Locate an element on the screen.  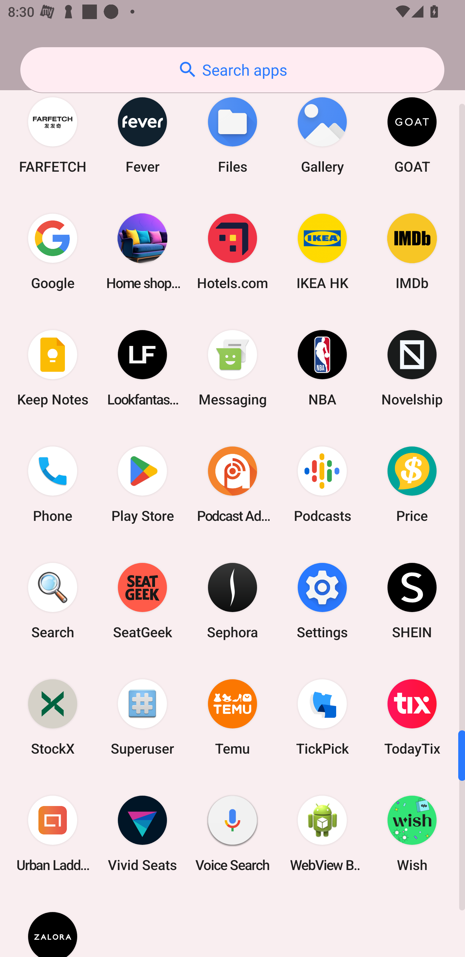
TickPick is located at coordinates (322, 717).